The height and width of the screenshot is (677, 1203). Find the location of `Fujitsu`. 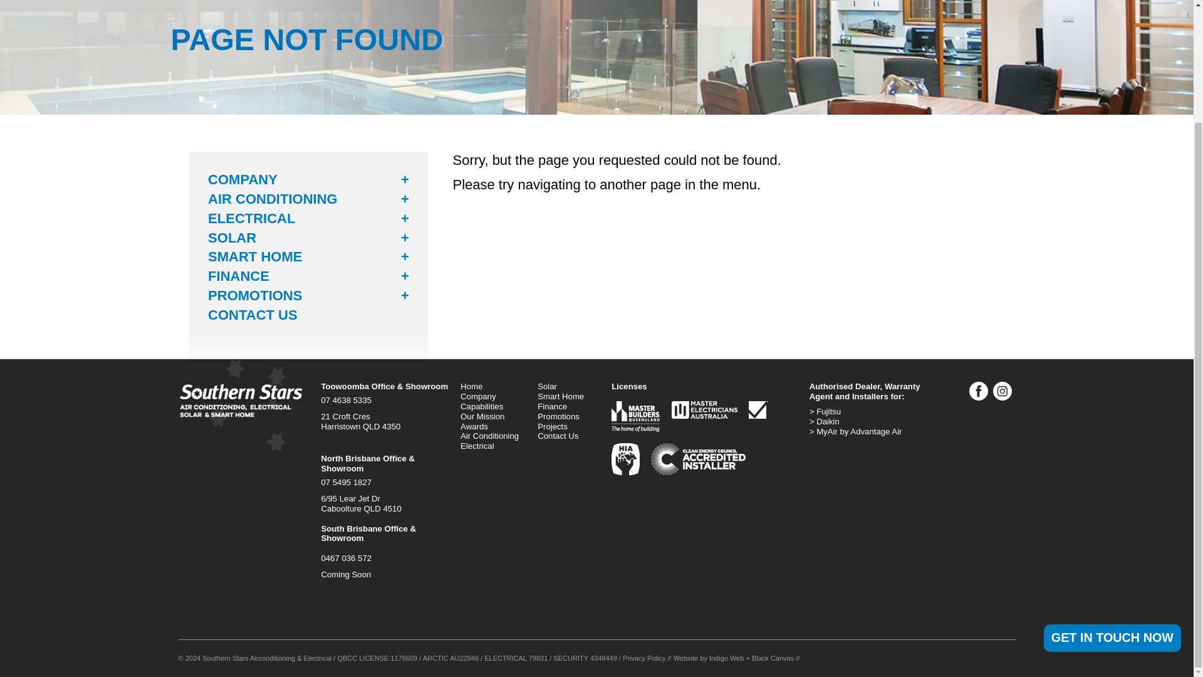

Fujitsu is located at coordinates (871, 412).